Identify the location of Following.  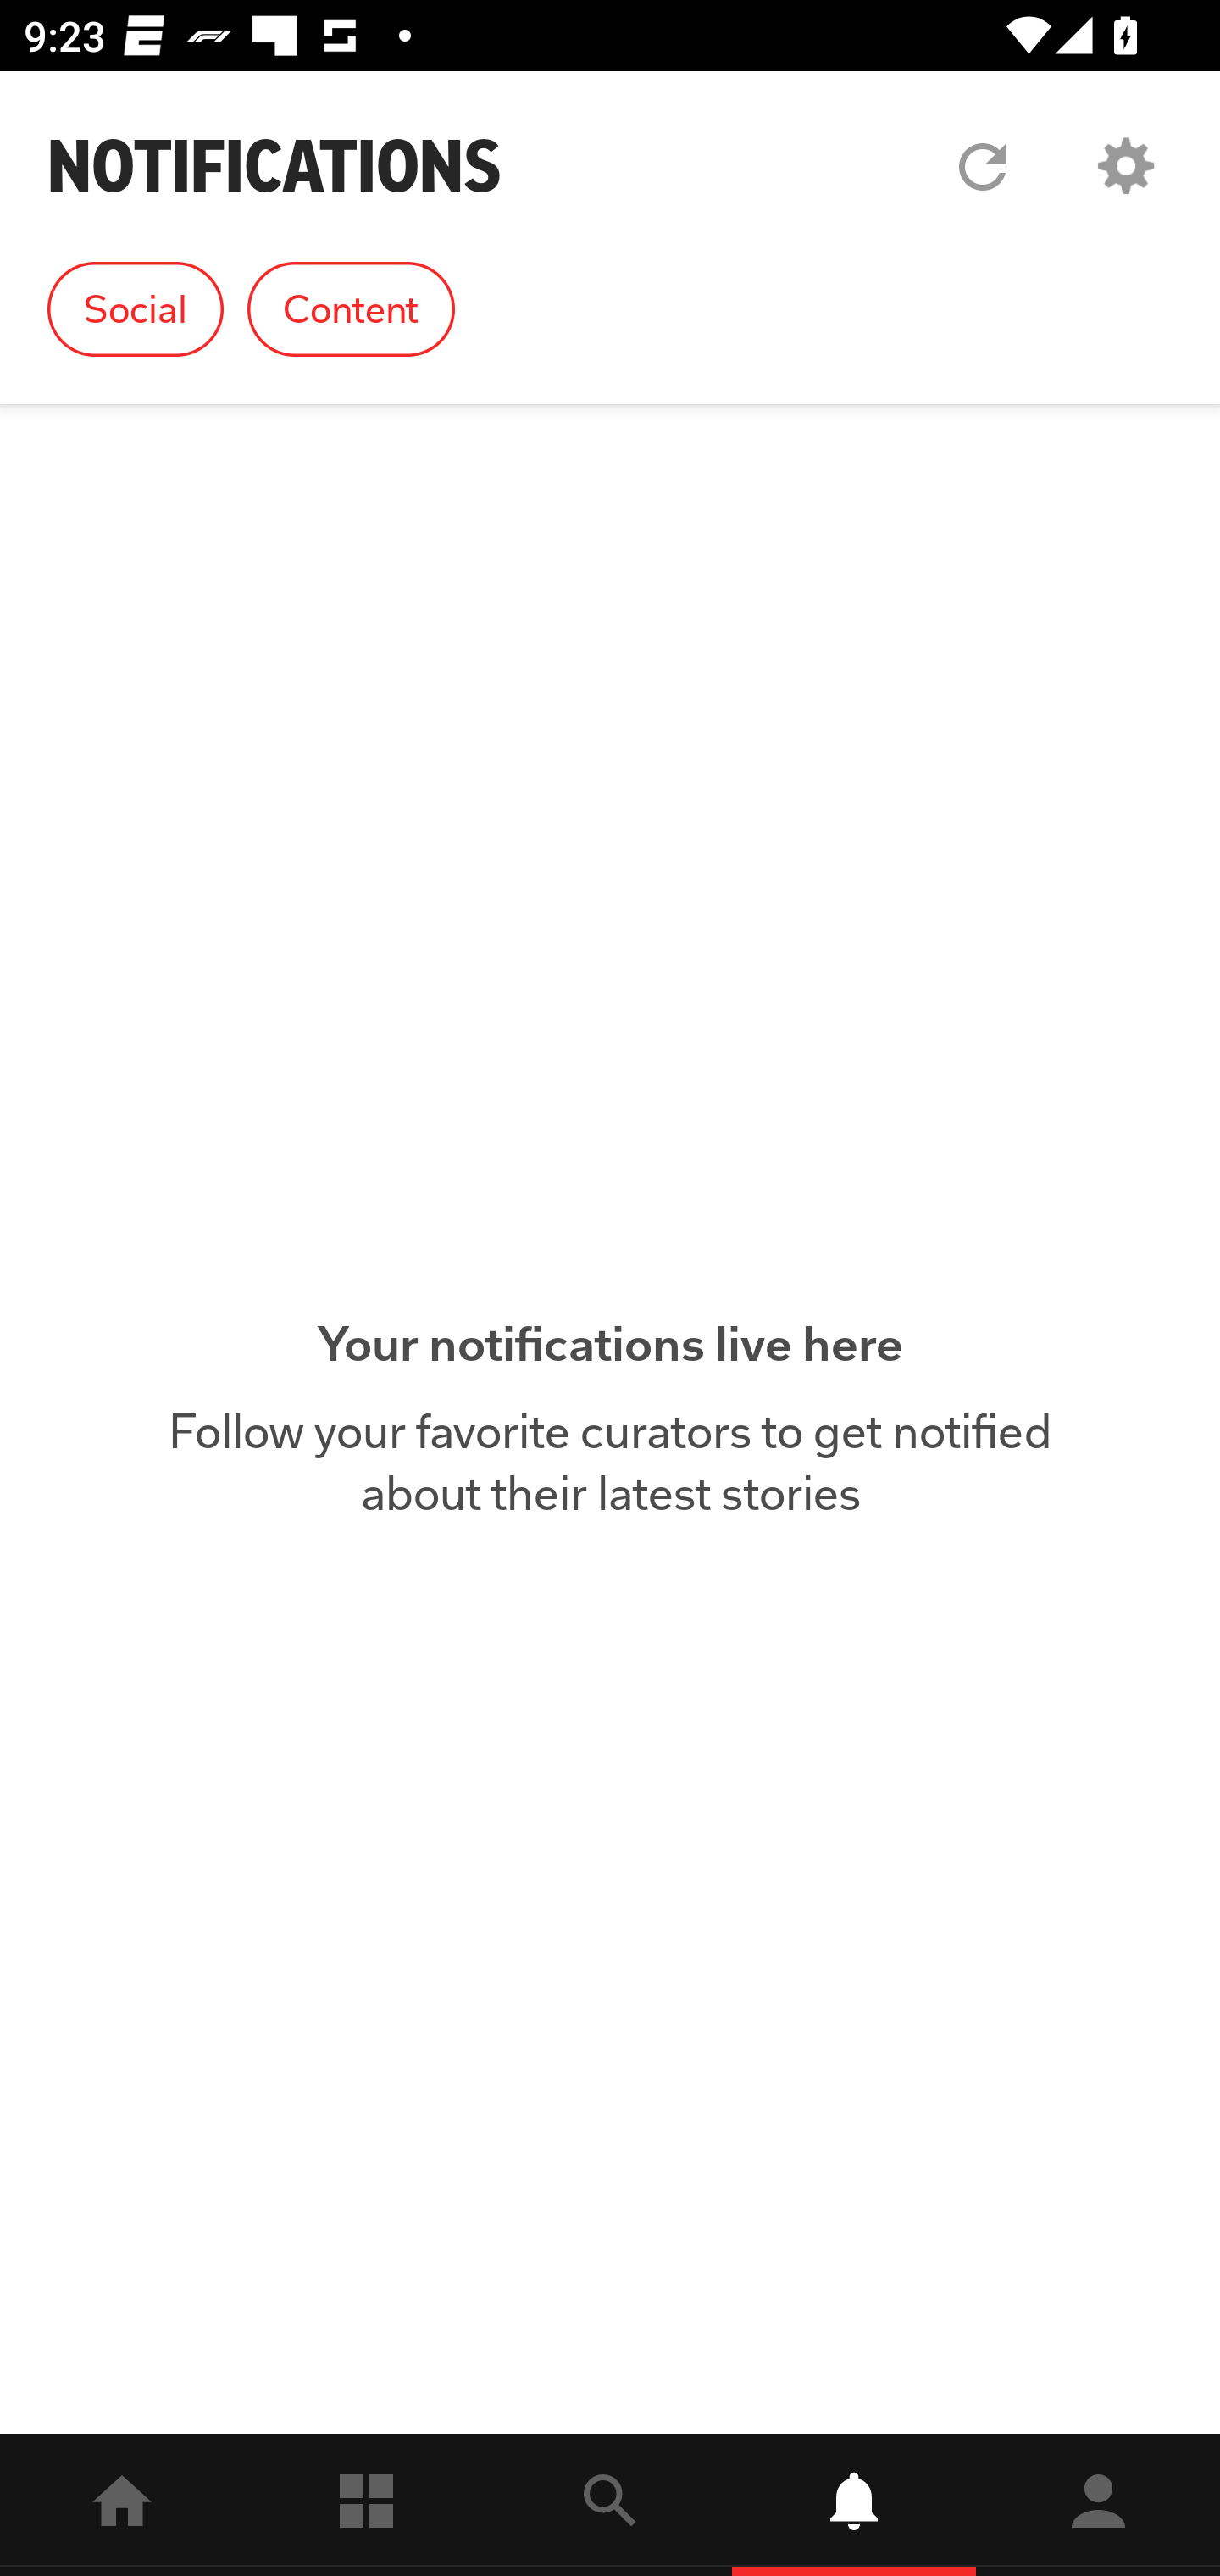
(366, 2505).